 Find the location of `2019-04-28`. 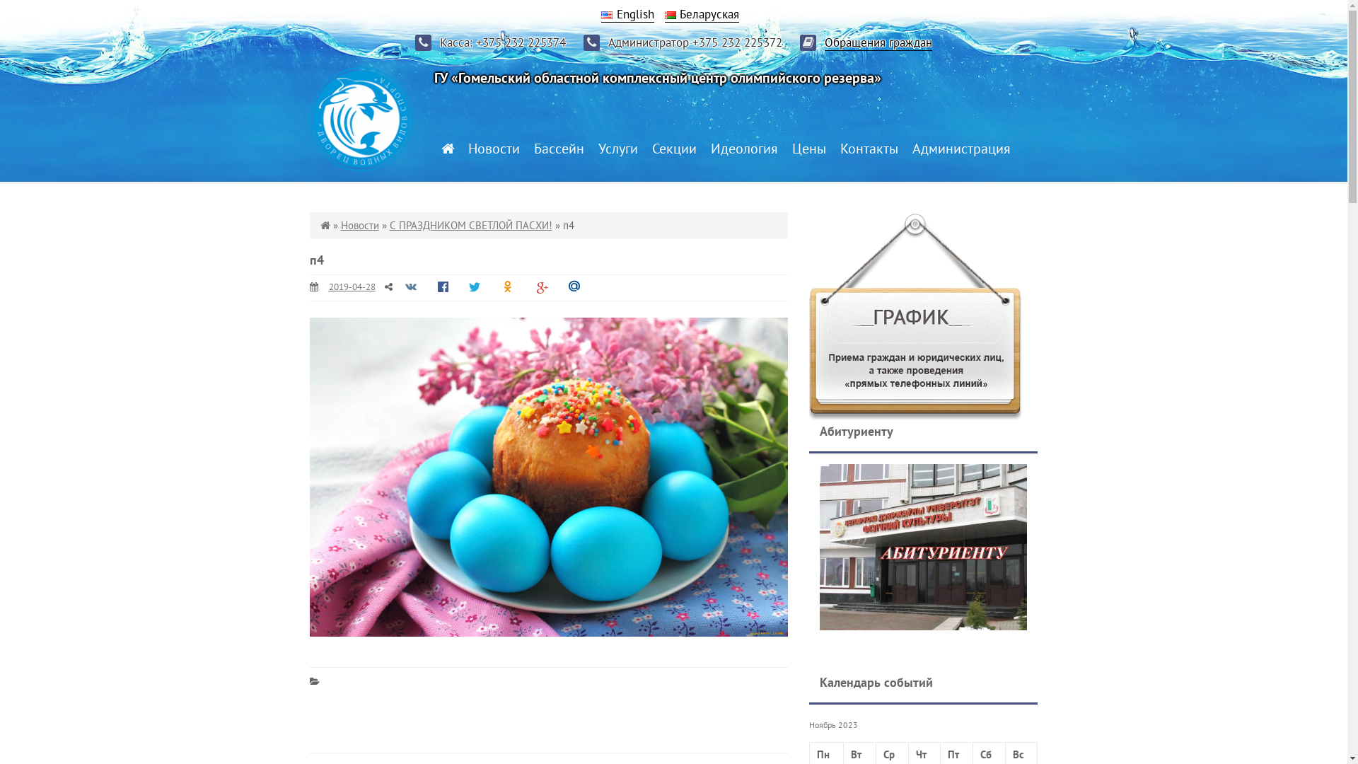

2019-04-28 is located at coordinates (352, 287).